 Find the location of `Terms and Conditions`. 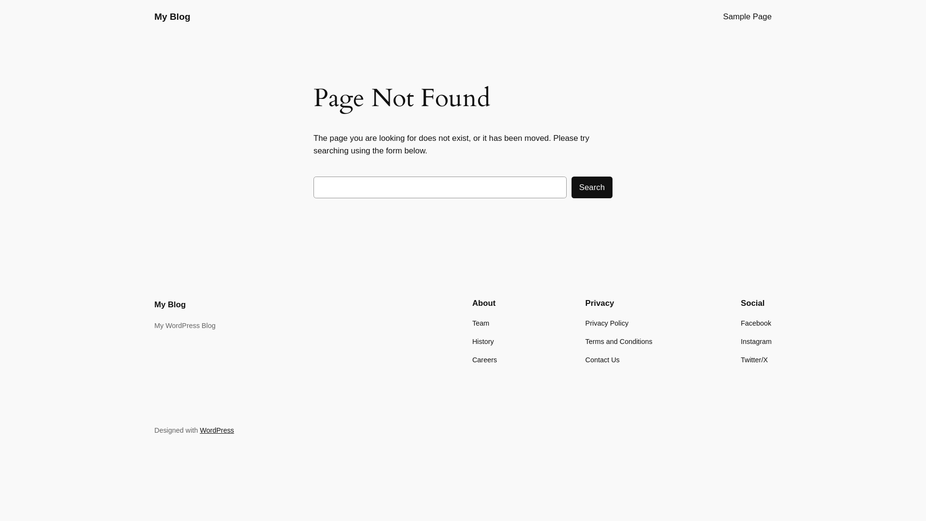

Terms and Conditions is located at coordinates (619, 342).